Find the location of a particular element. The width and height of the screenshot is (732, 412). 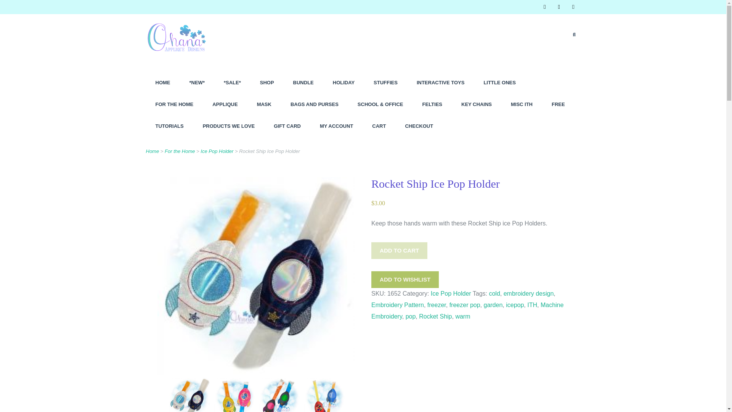

Rocketship IPH SL 80072 is located at coordinates (234, 395).